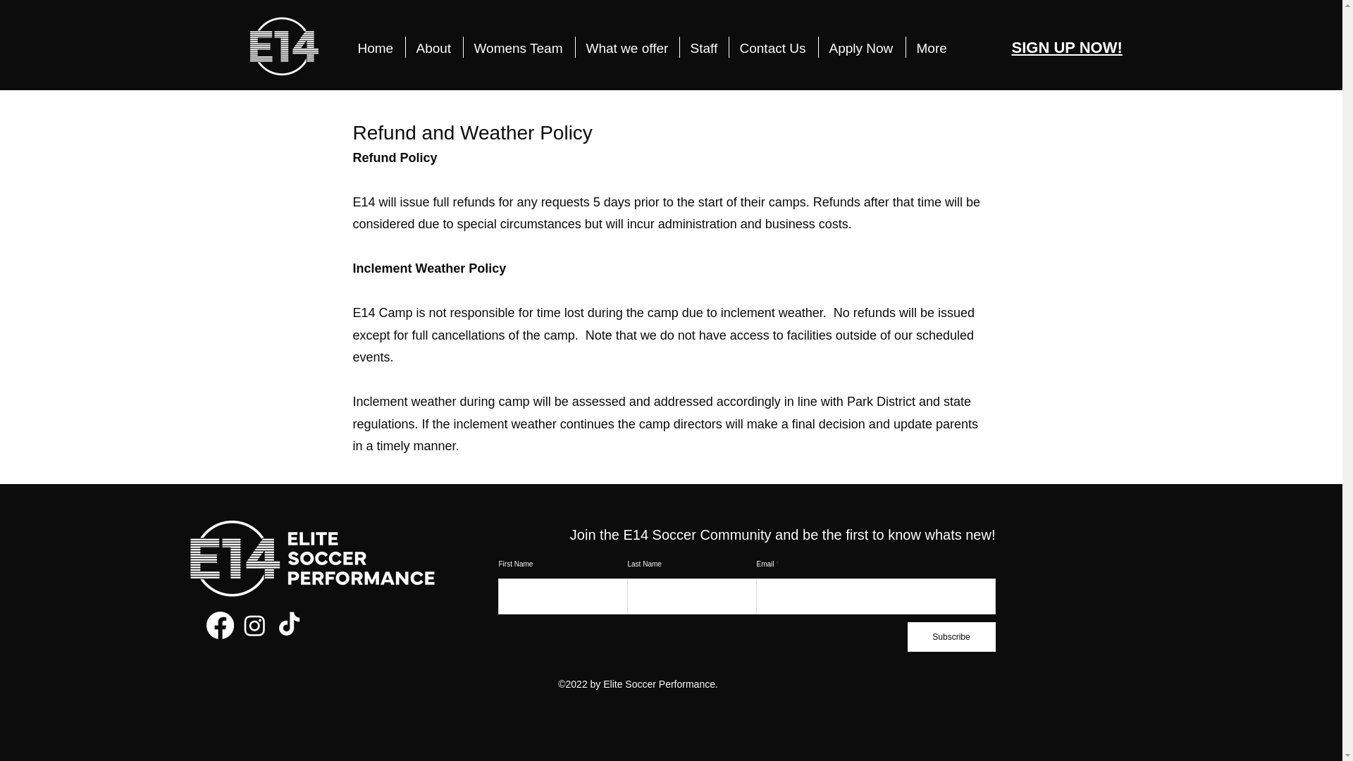 This screenshot has width=1353, height=761. What do you see at coordinates (703, 47) in the screenshot?
I see `Staff` at bounding box center [703, 47].